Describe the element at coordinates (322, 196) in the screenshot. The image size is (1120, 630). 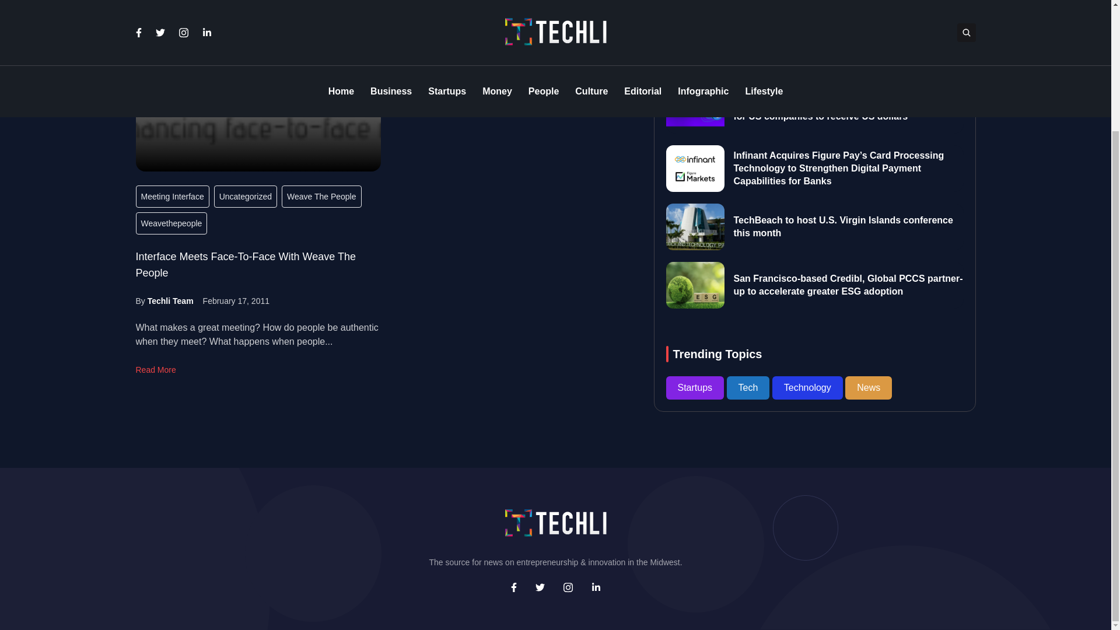
I see `Weave The People` at that location.